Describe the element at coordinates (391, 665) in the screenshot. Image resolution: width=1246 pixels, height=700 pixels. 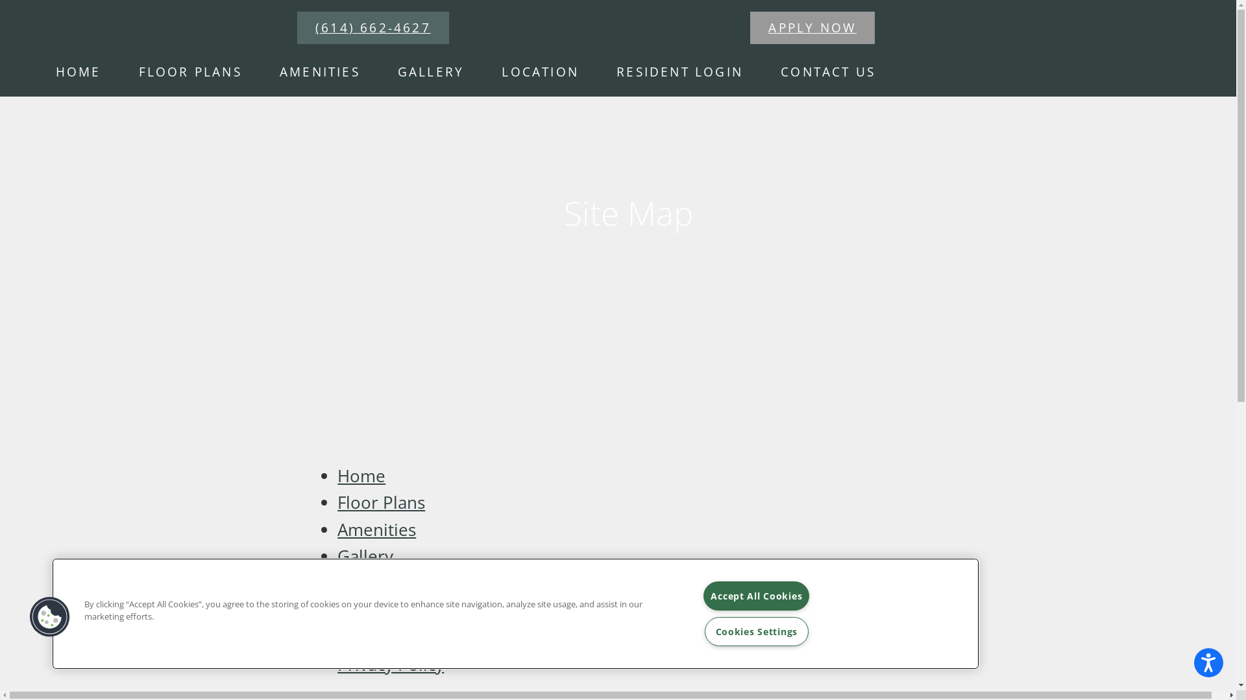
I see `Privacy Policy` at that location.